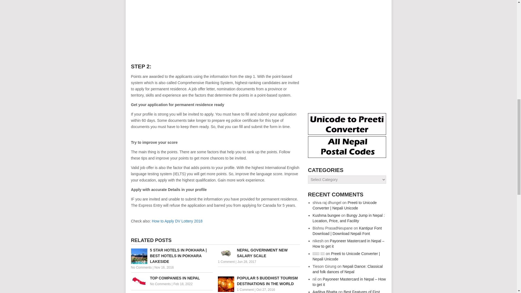 The height and width of the screenshot is (293, 521). What do you see at coordinates (259, 253) in the screenshot?
I see `Nepal Government New Salary Scale` at bounding box center [259, 253].